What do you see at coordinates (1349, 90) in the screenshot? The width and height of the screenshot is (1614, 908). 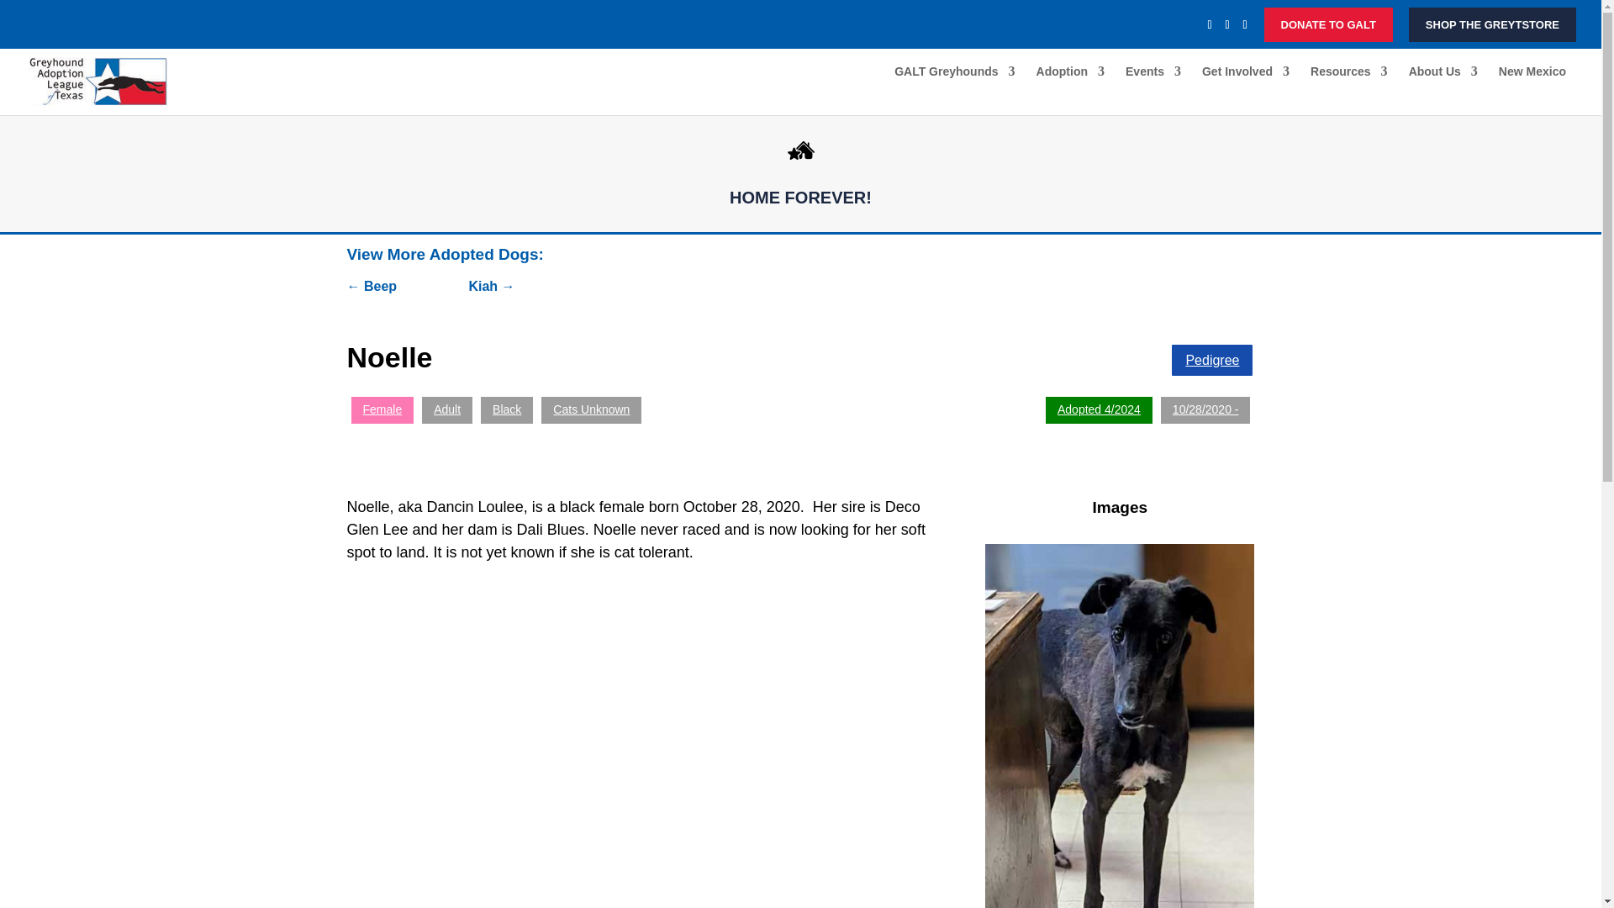 I see `Resources` at bounding box center [1349, 90].